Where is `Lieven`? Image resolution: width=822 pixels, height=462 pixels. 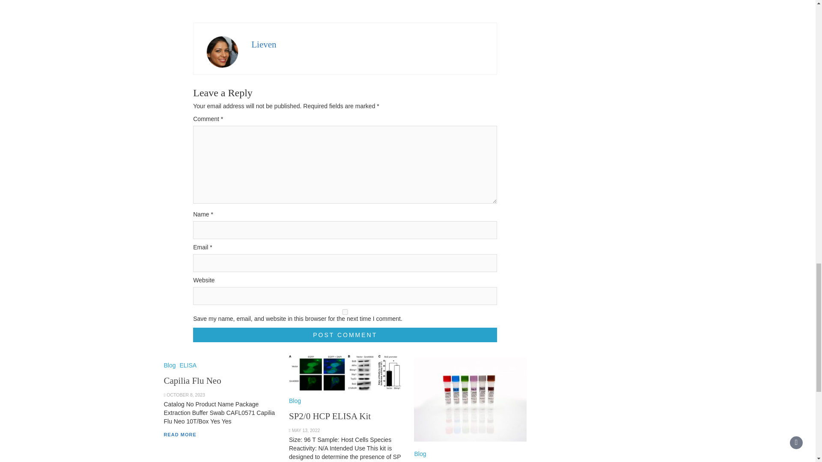
Lieven is located at coordinates (264, 44).